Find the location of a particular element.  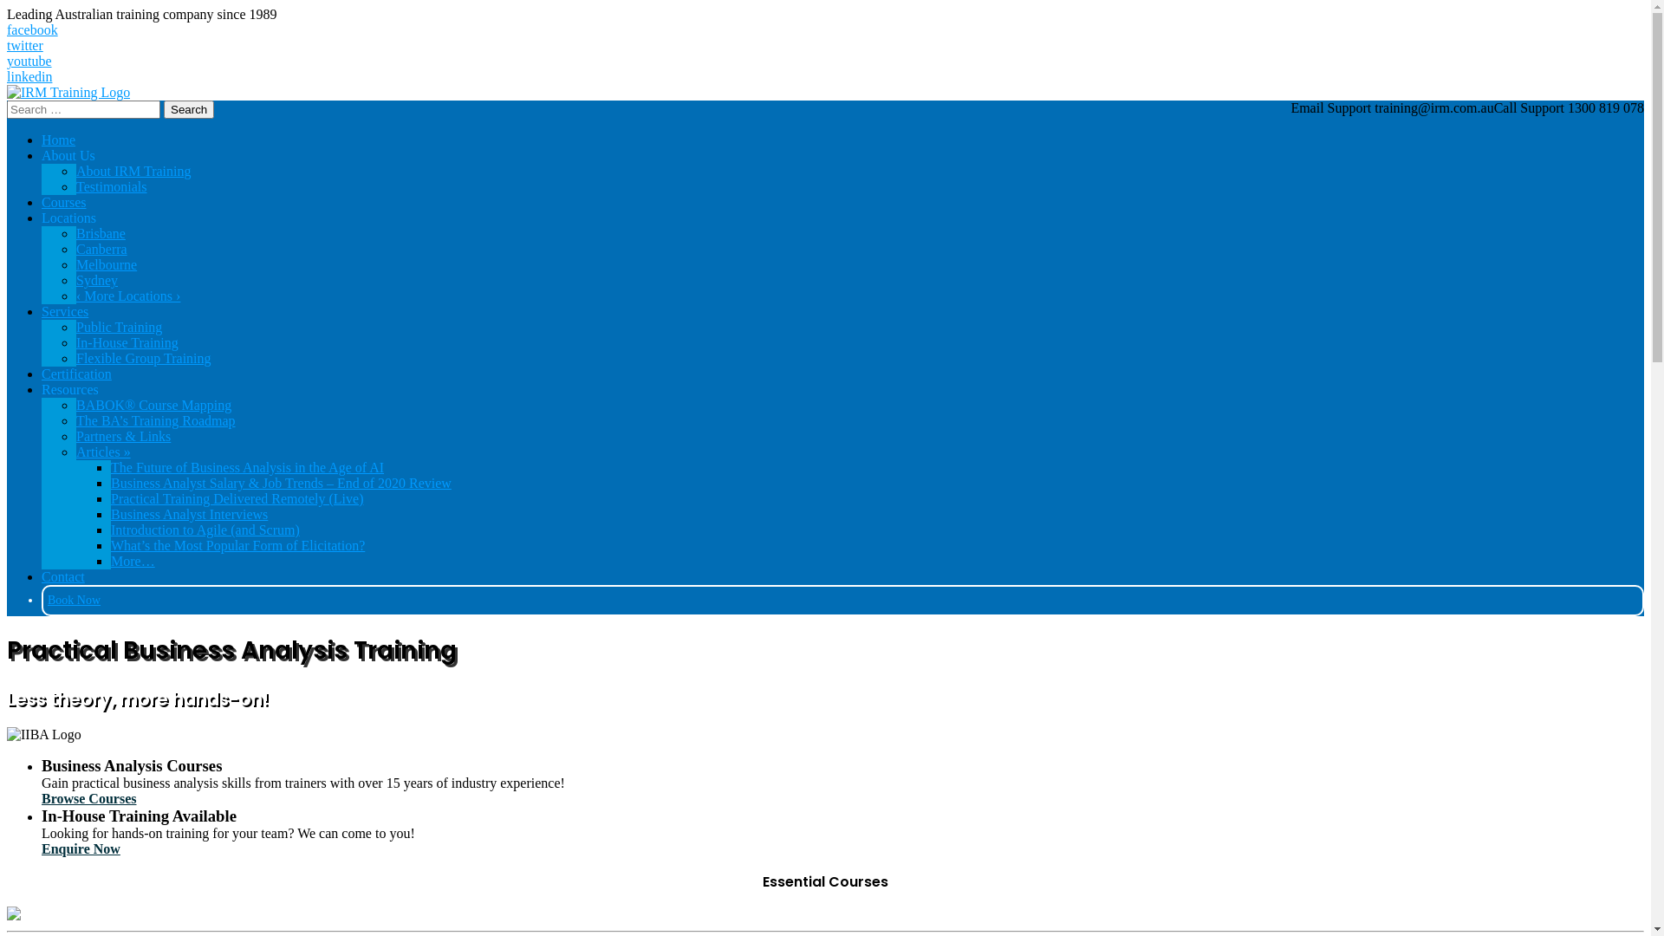

Public Training is located at coordinates (120, 328).